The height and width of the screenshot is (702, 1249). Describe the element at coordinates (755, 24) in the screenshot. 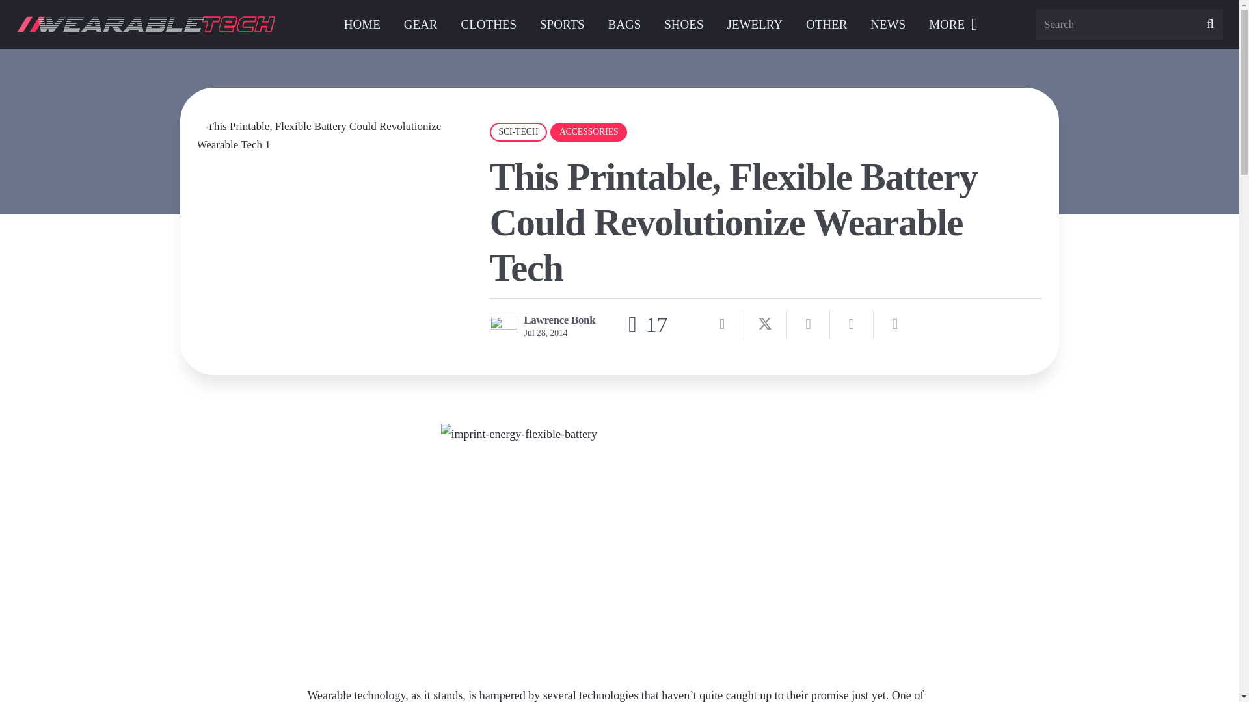

I see `JEWELRY` at that location.